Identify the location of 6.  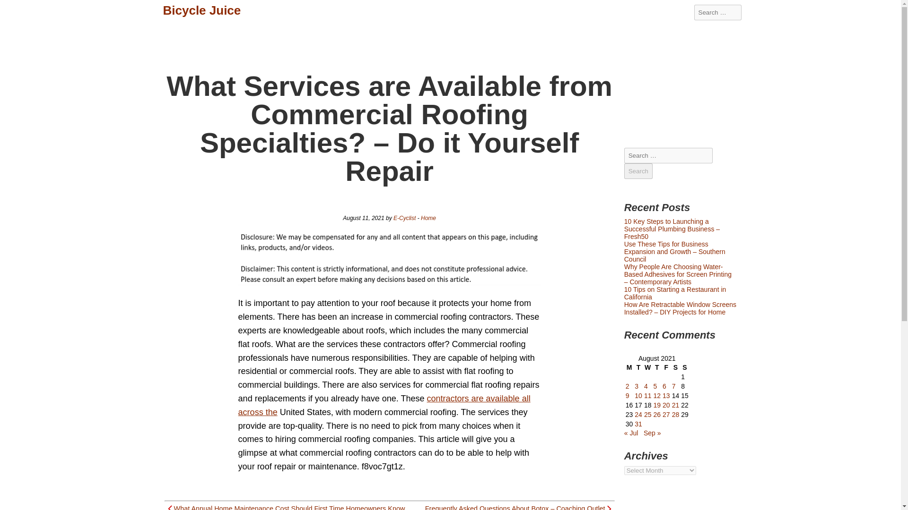
(664, 386).